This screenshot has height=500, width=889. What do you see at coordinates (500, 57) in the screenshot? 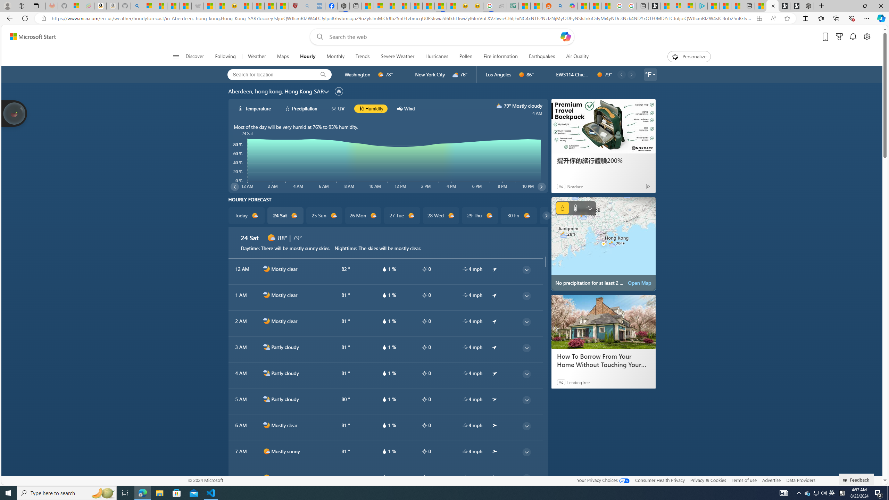
I see `Fire information` at bounding box center [500, 57].